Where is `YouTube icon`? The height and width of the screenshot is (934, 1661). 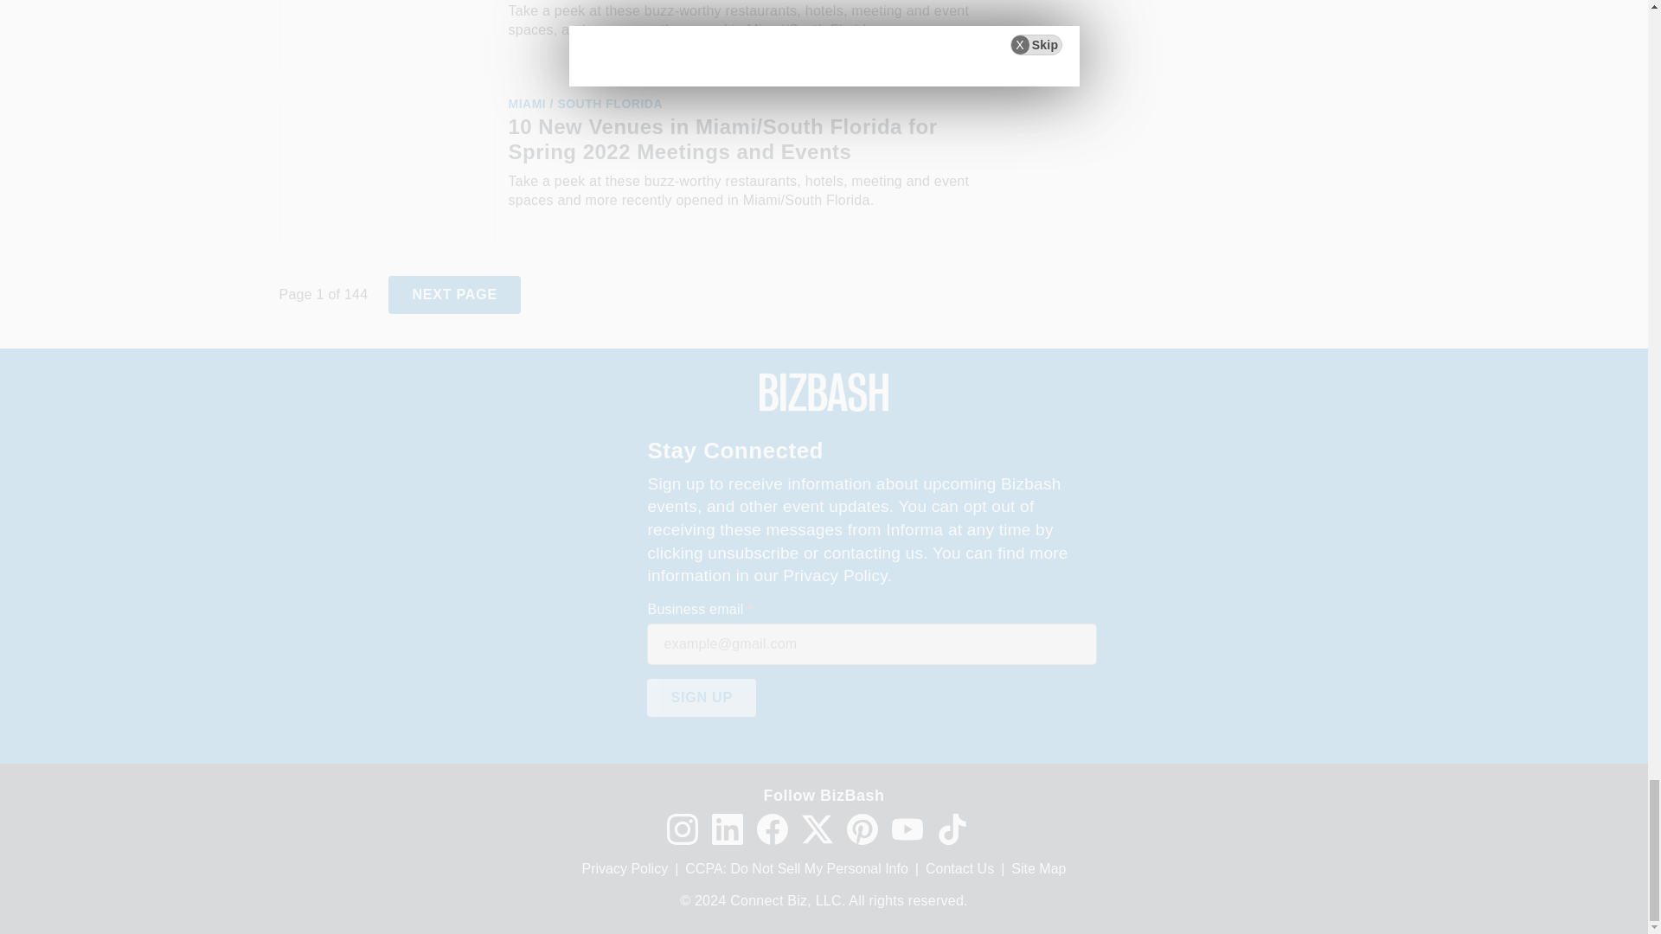 YouTube icon is located at coordinates (906, 828).